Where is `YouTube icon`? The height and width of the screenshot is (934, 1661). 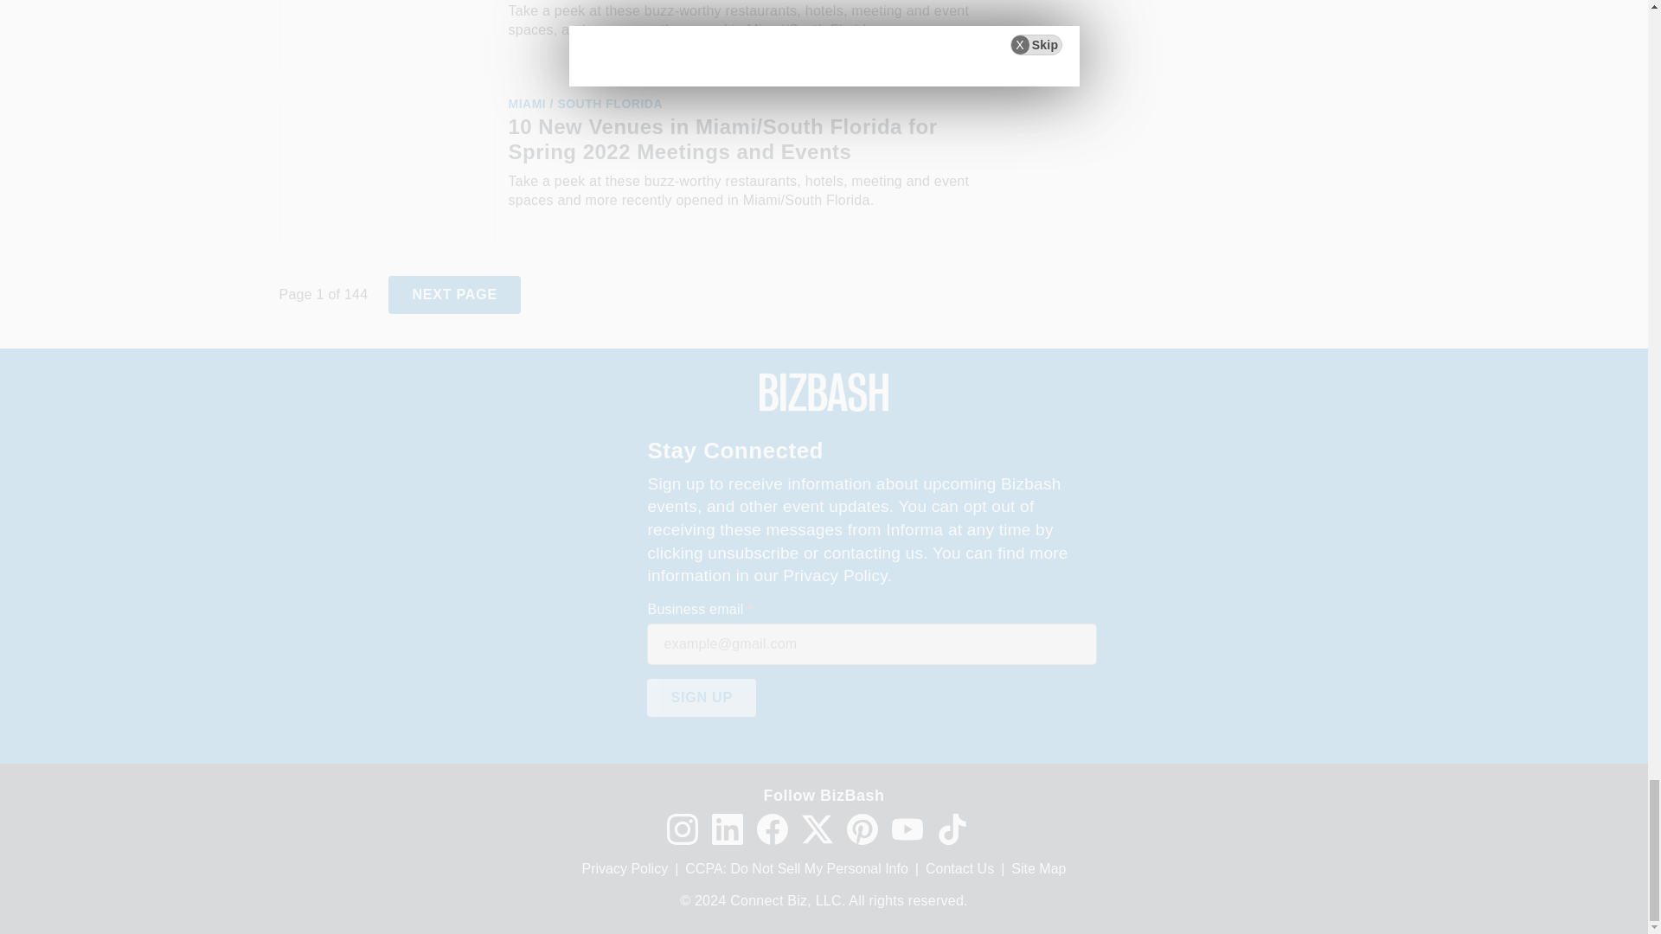 YouTube icon is located at coordinates (906, 828).